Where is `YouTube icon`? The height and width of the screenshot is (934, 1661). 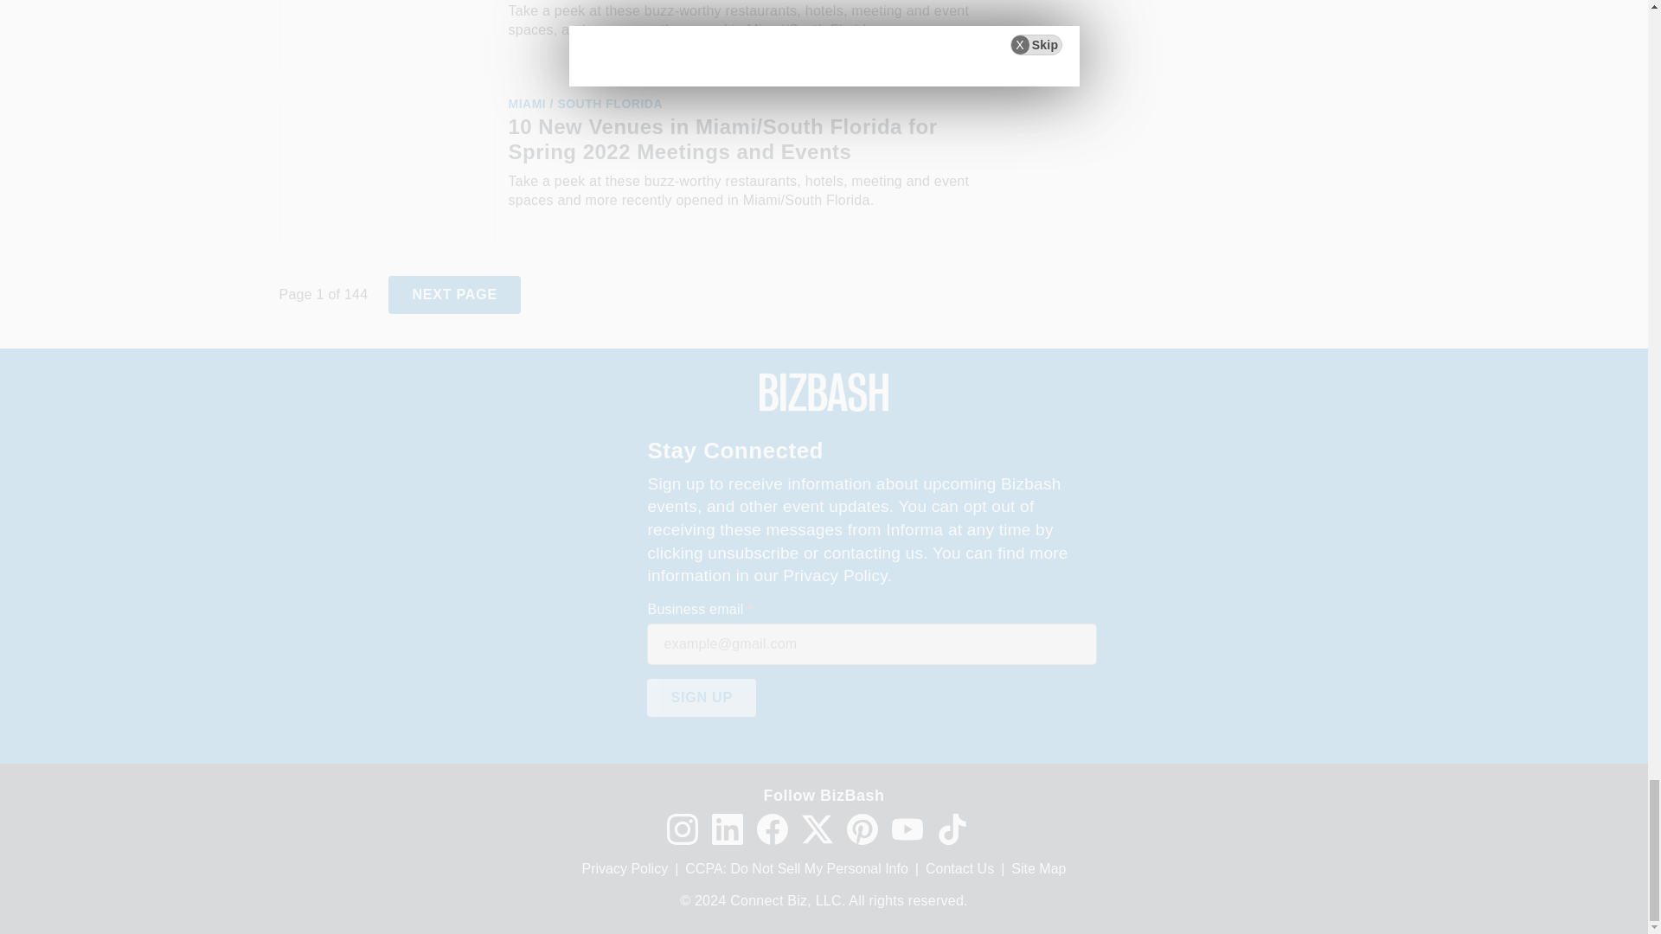 YouTube icon is located at coordinates (906, 828).